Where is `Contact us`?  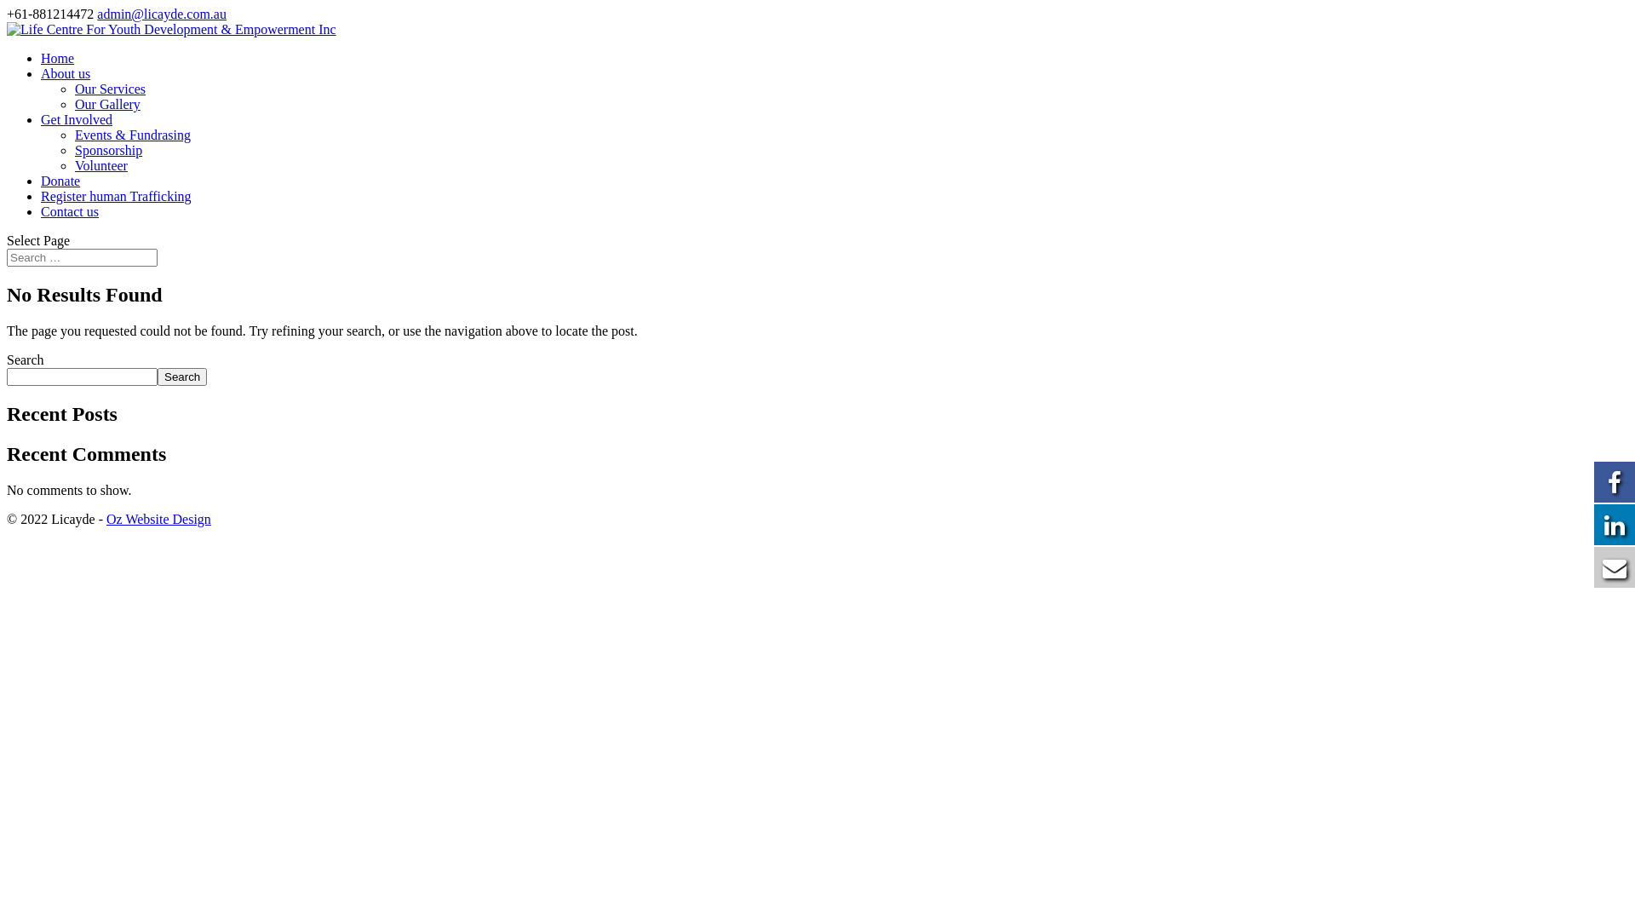 Contact us is located at coordinates (70, 211).